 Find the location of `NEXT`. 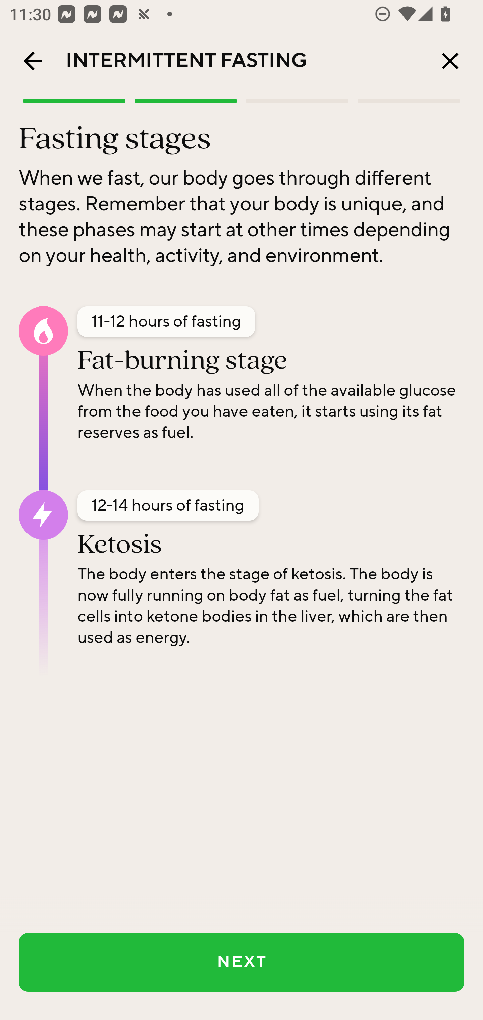

NEXT is located at coordinates (241, 962).